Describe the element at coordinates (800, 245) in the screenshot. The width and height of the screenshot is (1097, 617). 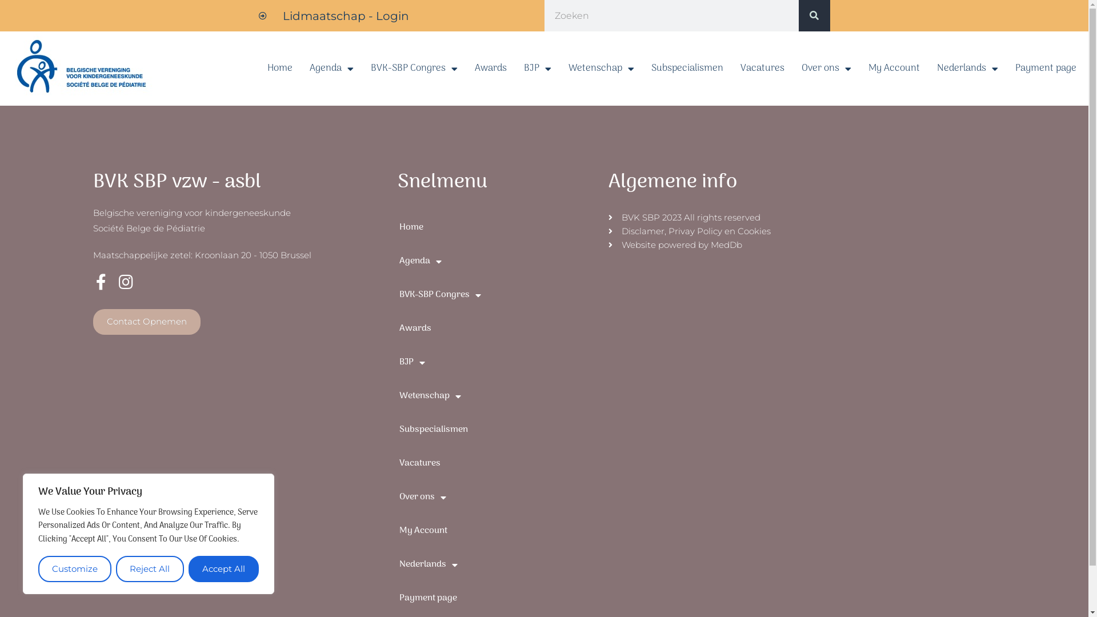
I see `Website powered by MedDb` at that location.